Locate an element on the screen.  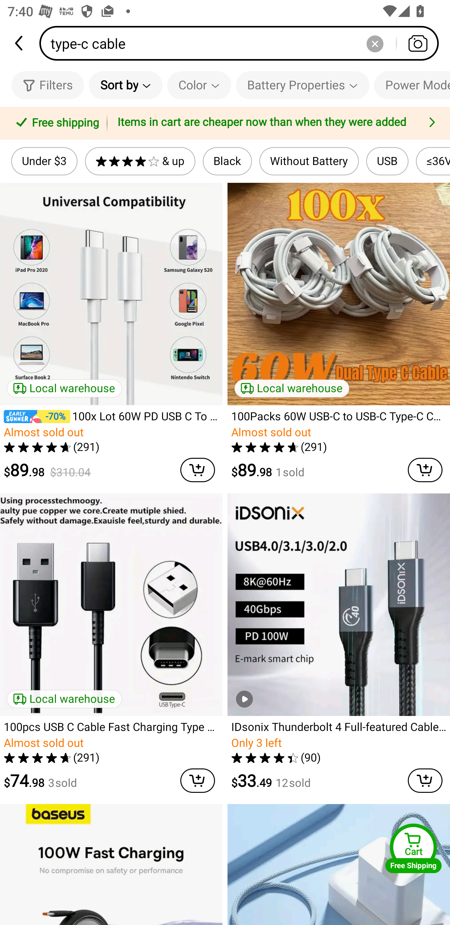
Under $3 is located at coordinates (44, 161).